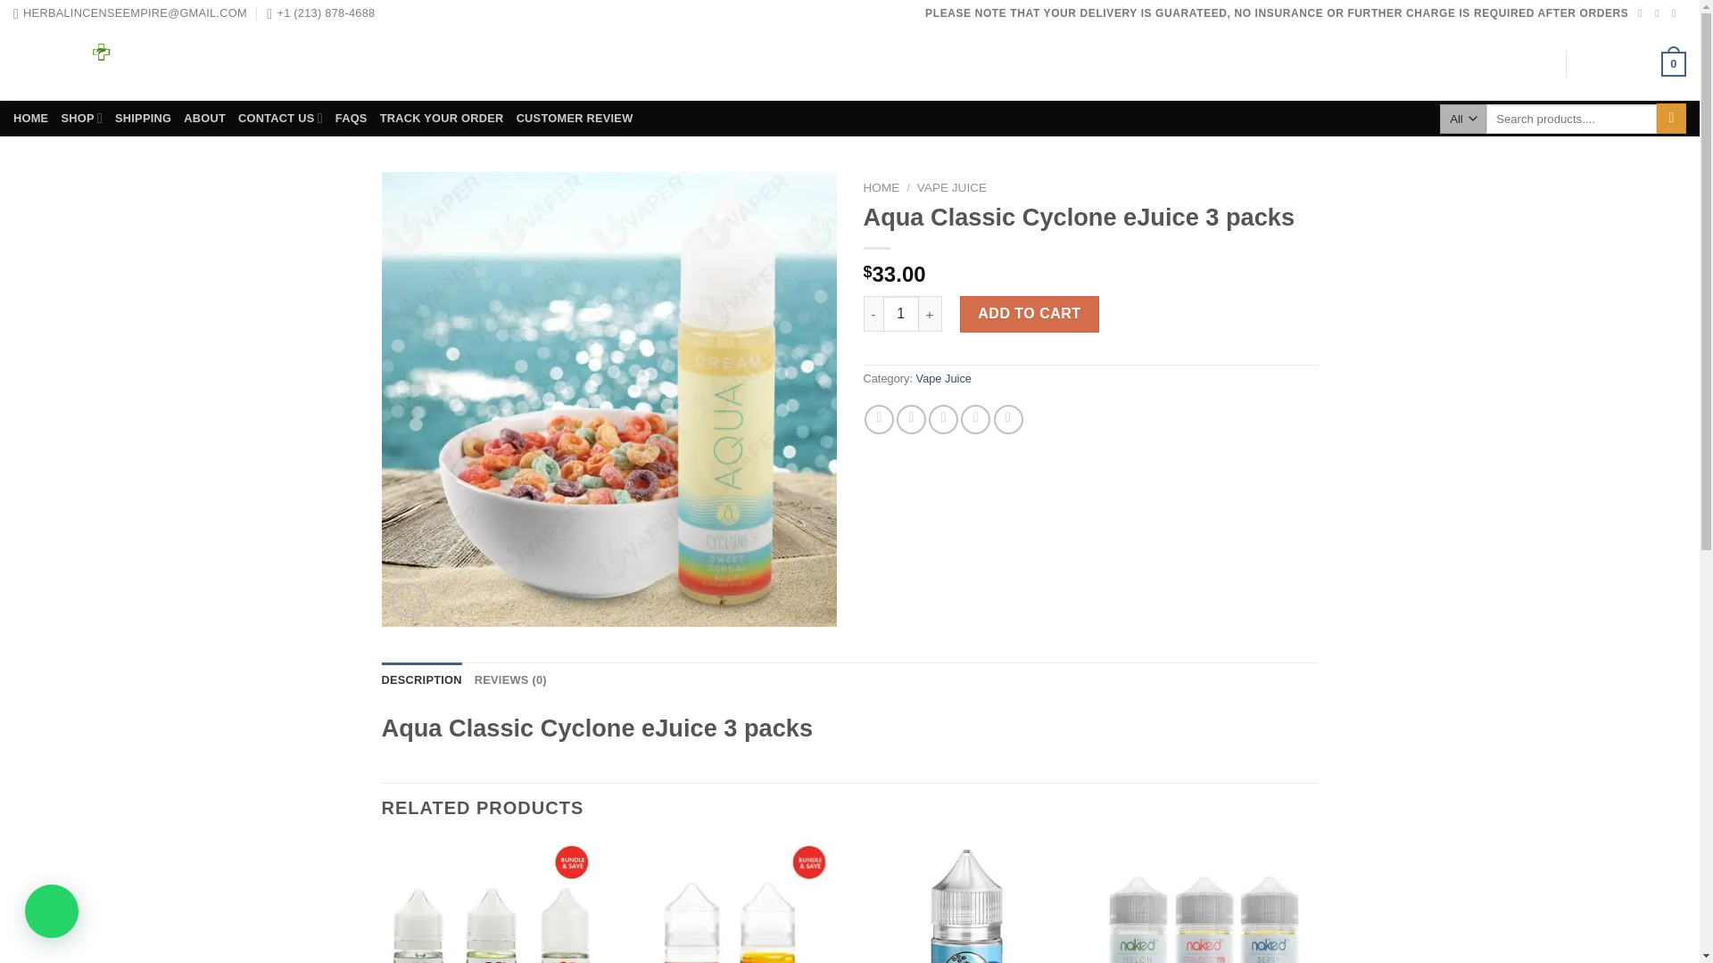 The height and width of the screenshot is (963, 1713). Describe the element at coordinates (1670, 118) in the screenshot. I see `Search` at that location.